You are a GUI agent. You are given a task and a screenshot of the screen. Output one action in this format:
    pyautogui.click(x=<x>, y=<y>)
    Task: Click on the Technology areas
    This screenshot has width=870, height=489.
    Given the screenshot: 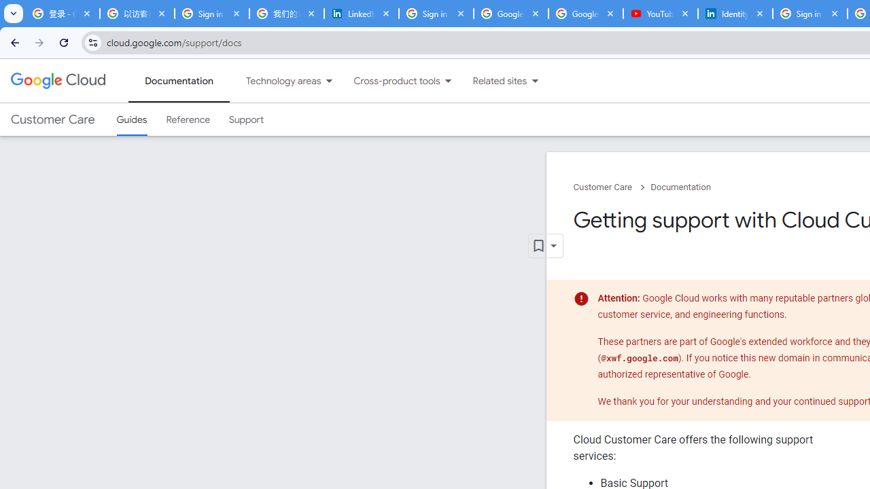 What is the action you would take?
    pyautogui.click(x=275, y=81)
    